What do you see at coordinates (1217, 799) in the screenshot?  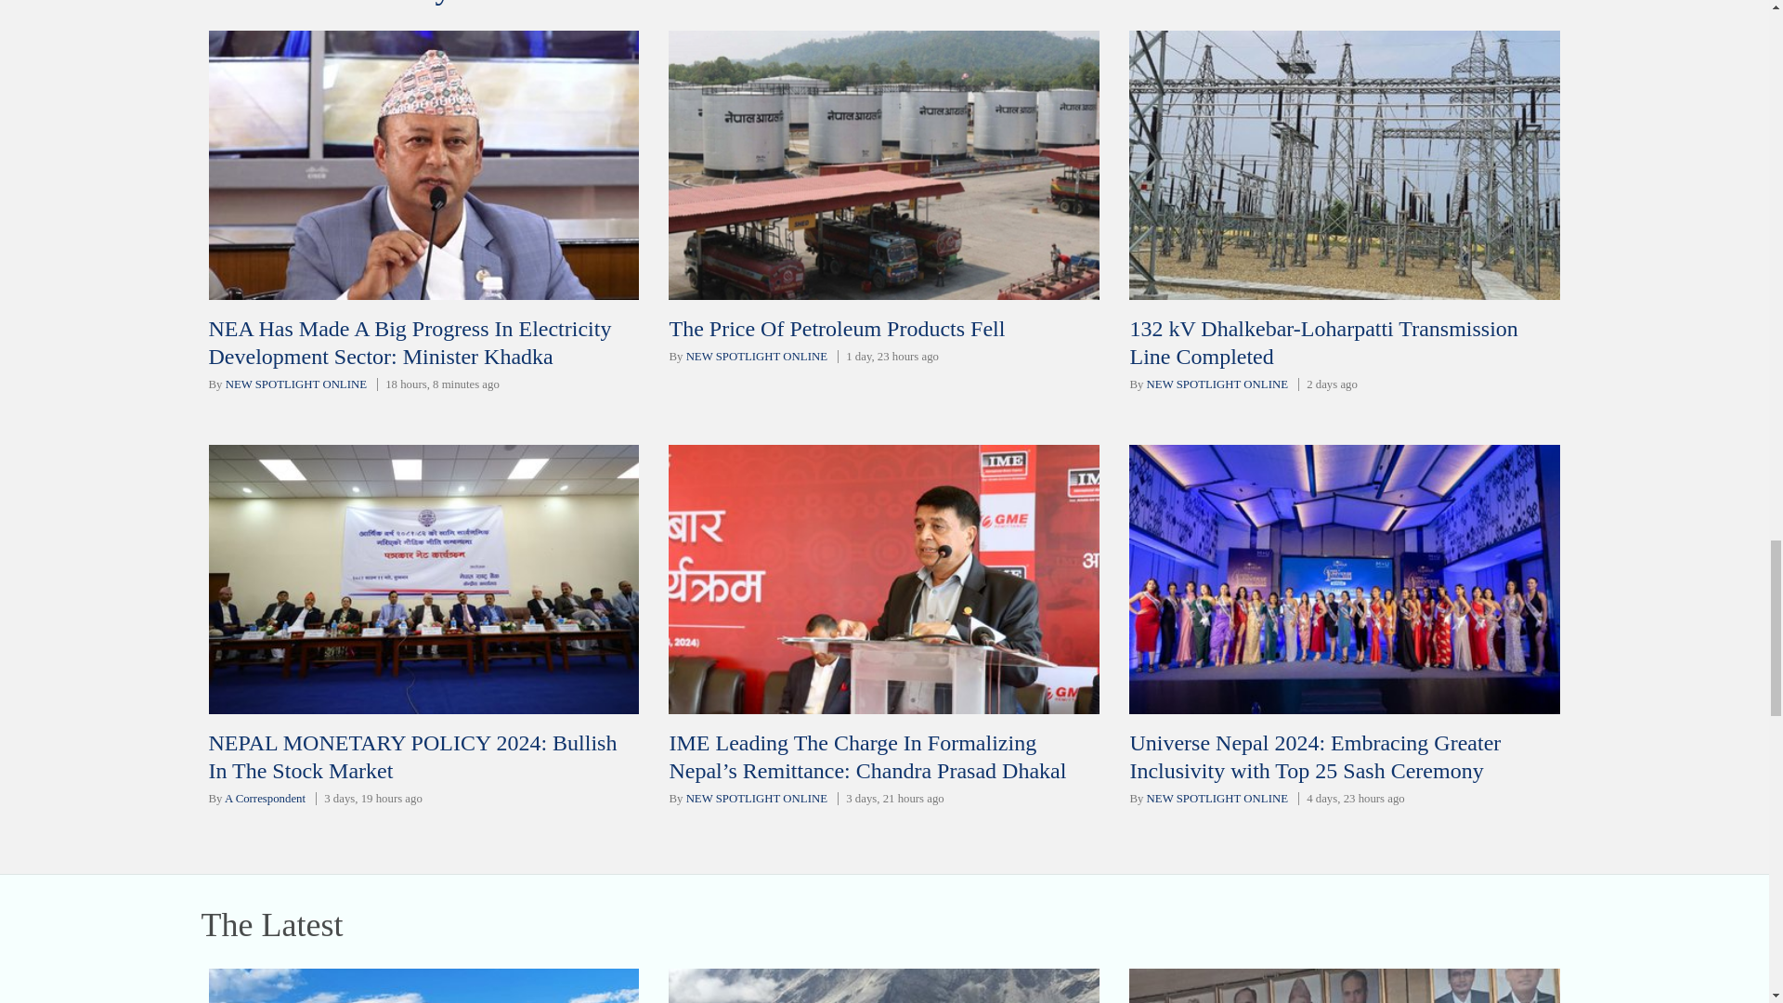 I see `NEW SPOTLIGHT ONLINE` at bounding box center [1217, 799].